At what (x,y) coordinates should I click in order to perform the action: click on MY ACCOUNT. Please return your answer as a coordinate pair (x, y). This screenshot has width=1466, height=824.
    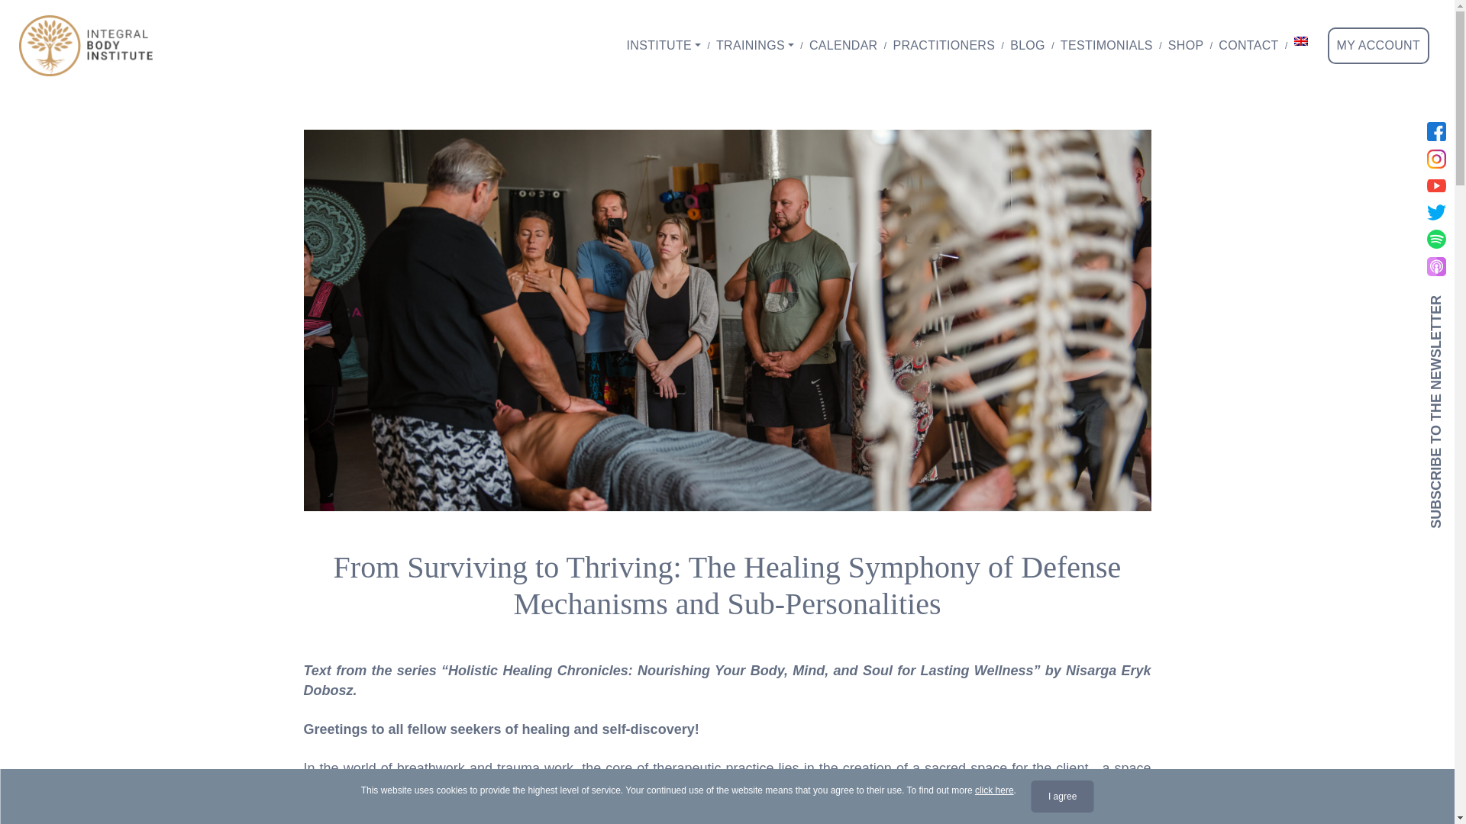
    Looking at the image, I should click on (1379, 46).